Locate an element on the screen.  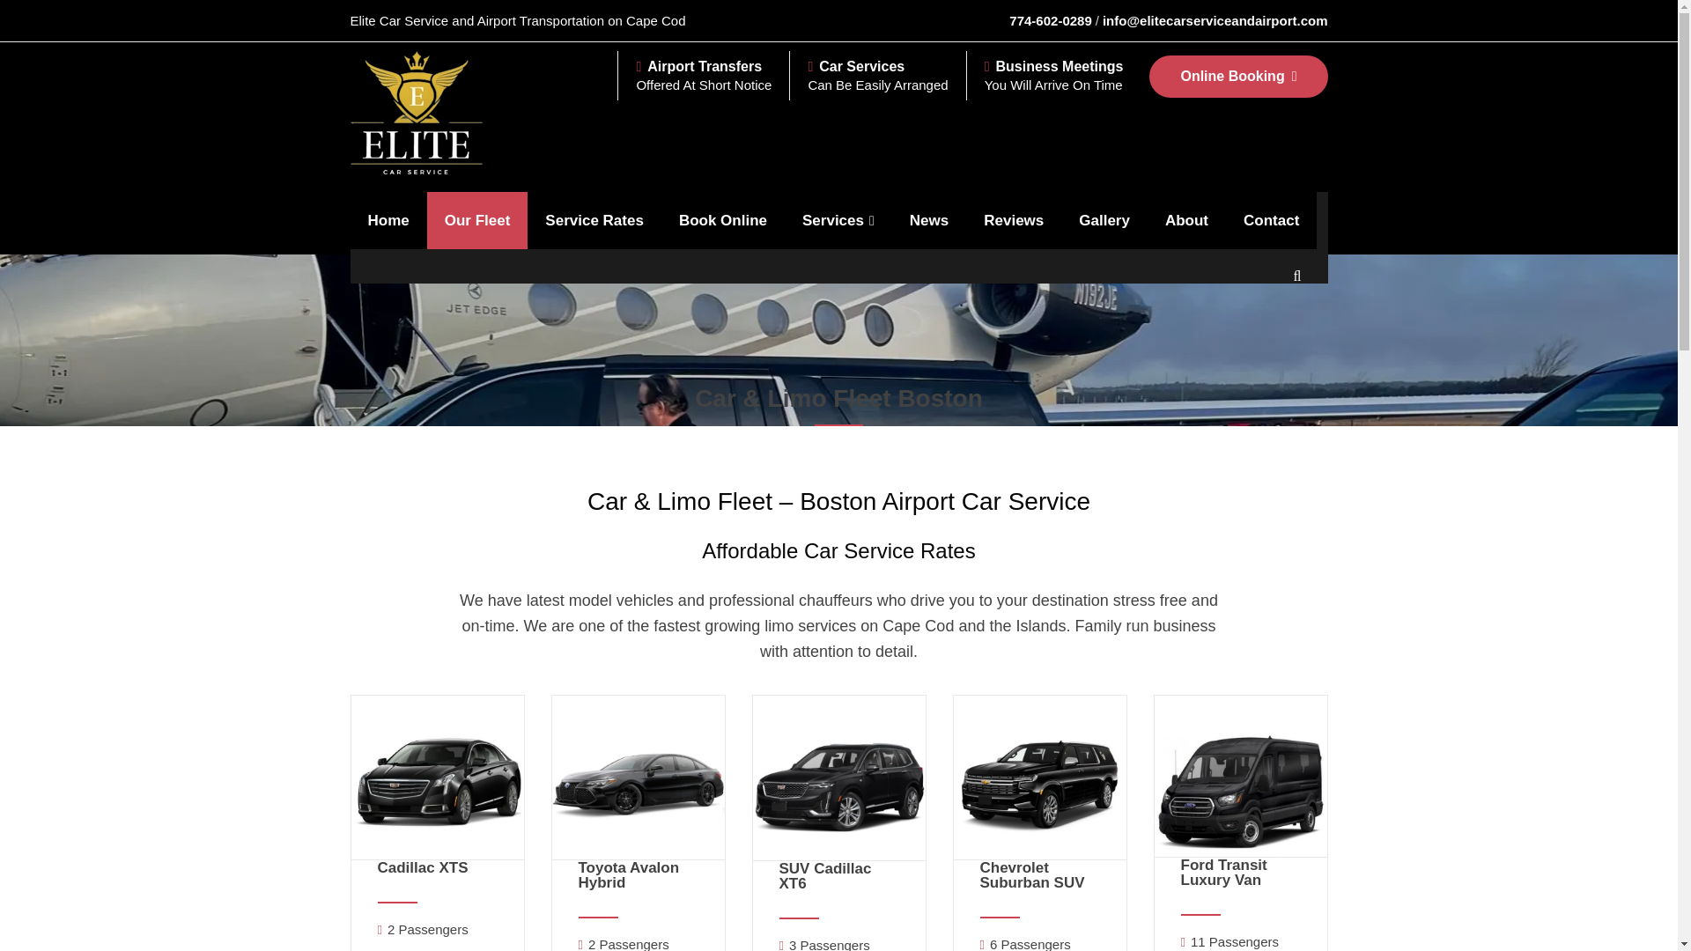
Online Booking is located at coordinates (1238, 76).